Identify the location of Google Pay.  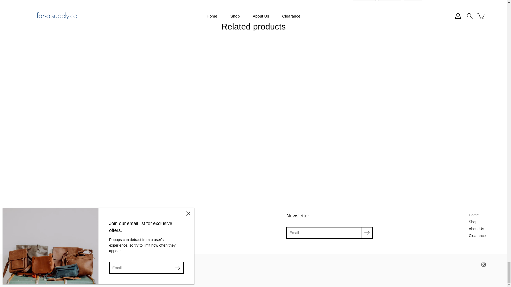
(73, 266).